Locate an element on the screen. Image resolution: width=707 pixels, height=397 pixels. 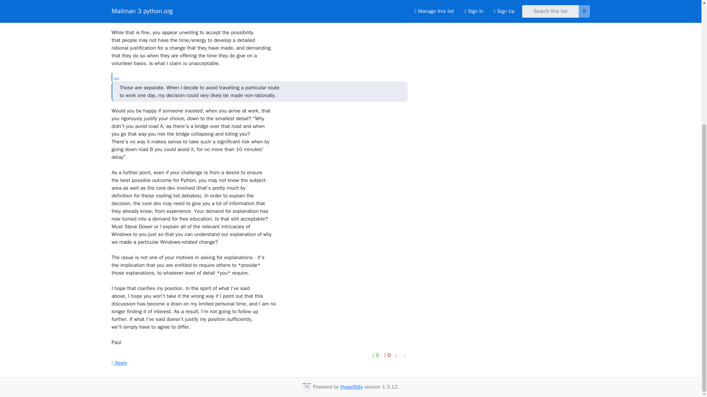
You must be logged-in to vote. is located at coordinates (387, 355).